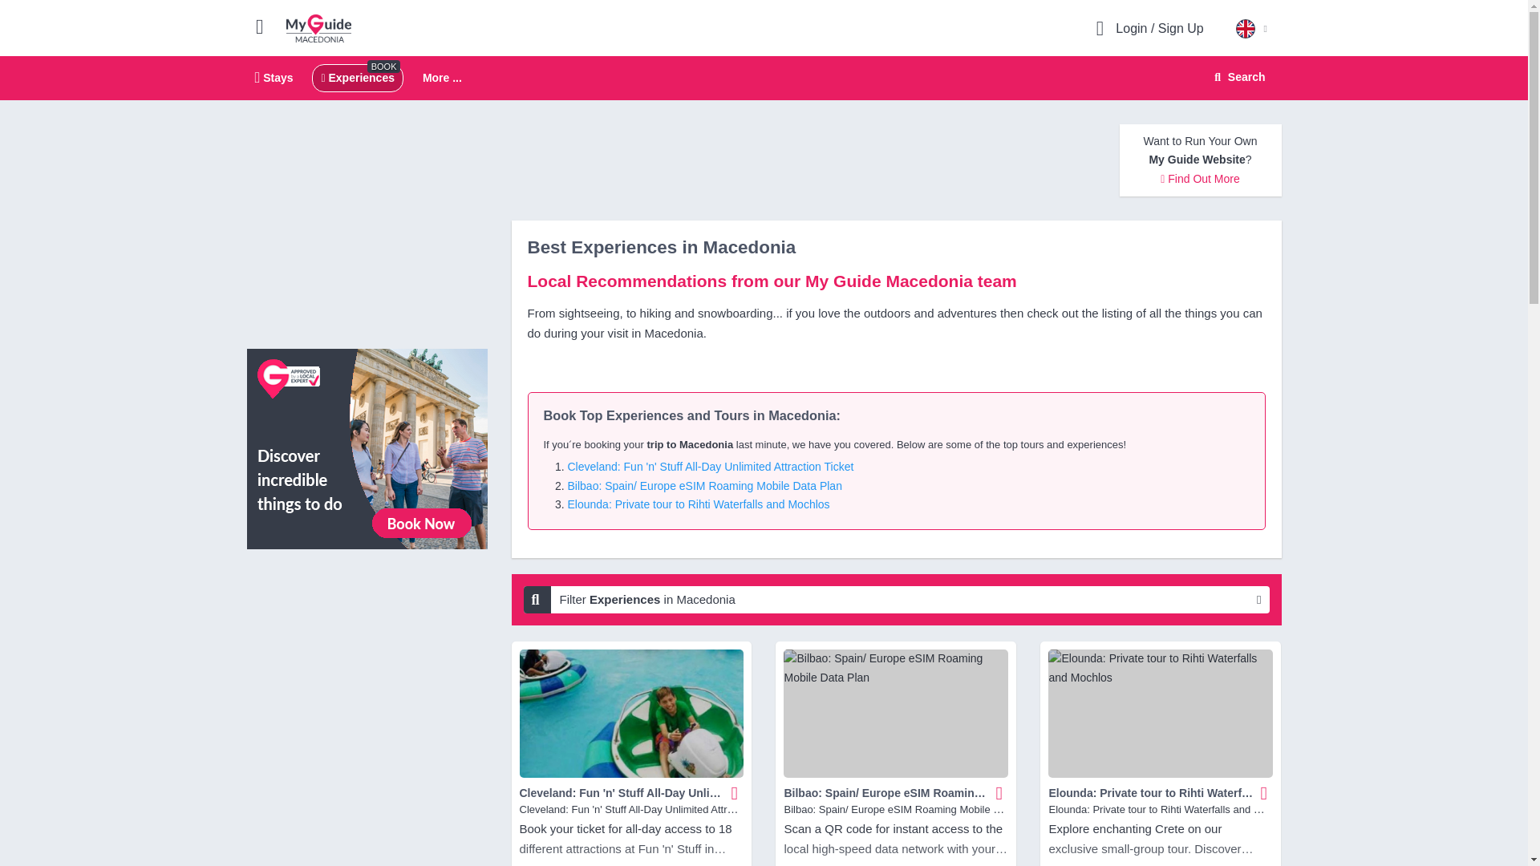 This screenshot has height=866, width=1540. Describe the element at coordinates (1237, 77) in the screenshot. I see `Search` at that location.